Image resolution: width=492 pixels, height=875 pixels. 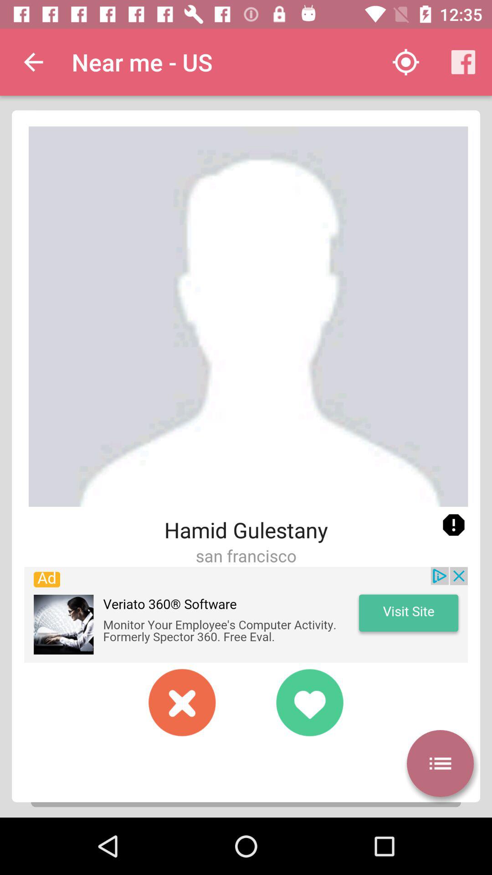 I want to click on decline, so click(x=182, y=702).